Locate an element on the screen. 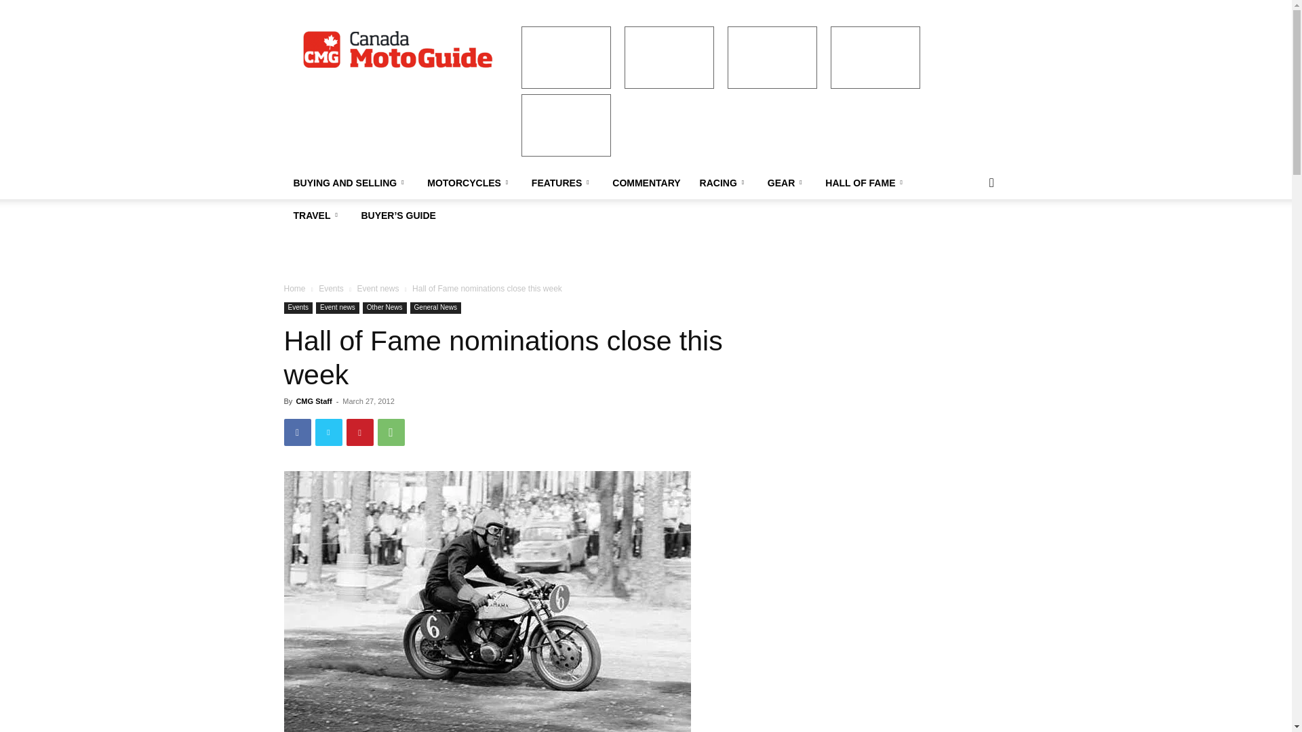 The image size is (1302, 732). 3rd party ad content is located at coordinates (875, 57).